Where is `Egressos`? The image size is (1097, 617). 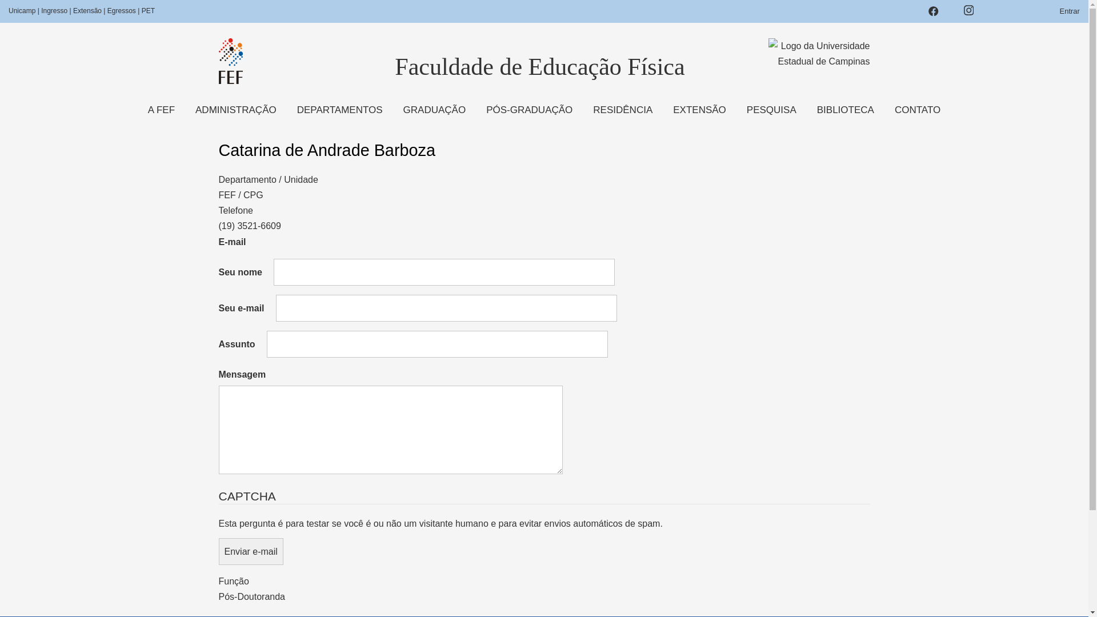 Egressos is located at coordinates (122, 11).